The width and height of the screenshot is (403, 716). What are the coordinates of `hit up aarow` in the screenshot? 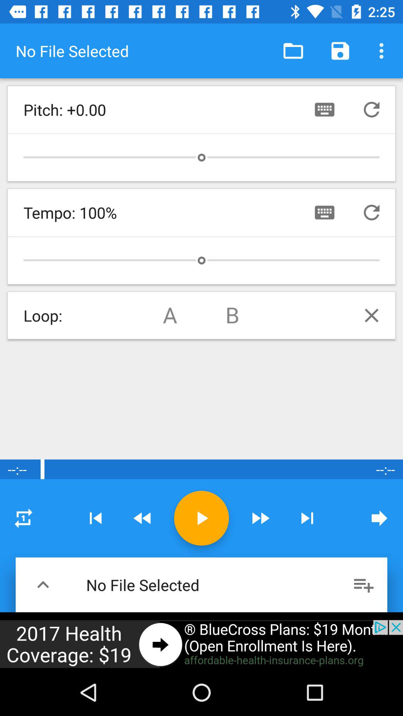 It's located at (43, 585).